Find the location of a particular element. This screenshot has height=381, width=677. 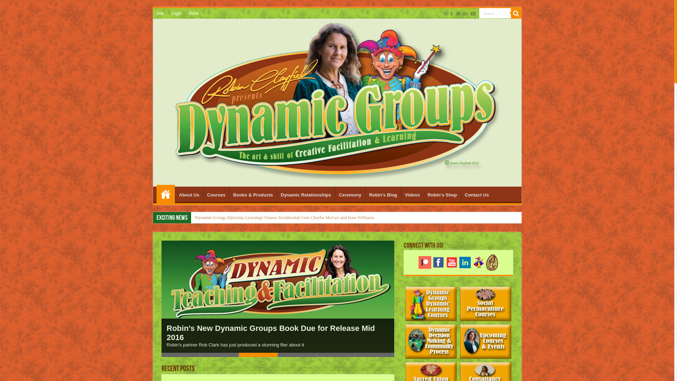

Search is located at coordinates (516, 13).